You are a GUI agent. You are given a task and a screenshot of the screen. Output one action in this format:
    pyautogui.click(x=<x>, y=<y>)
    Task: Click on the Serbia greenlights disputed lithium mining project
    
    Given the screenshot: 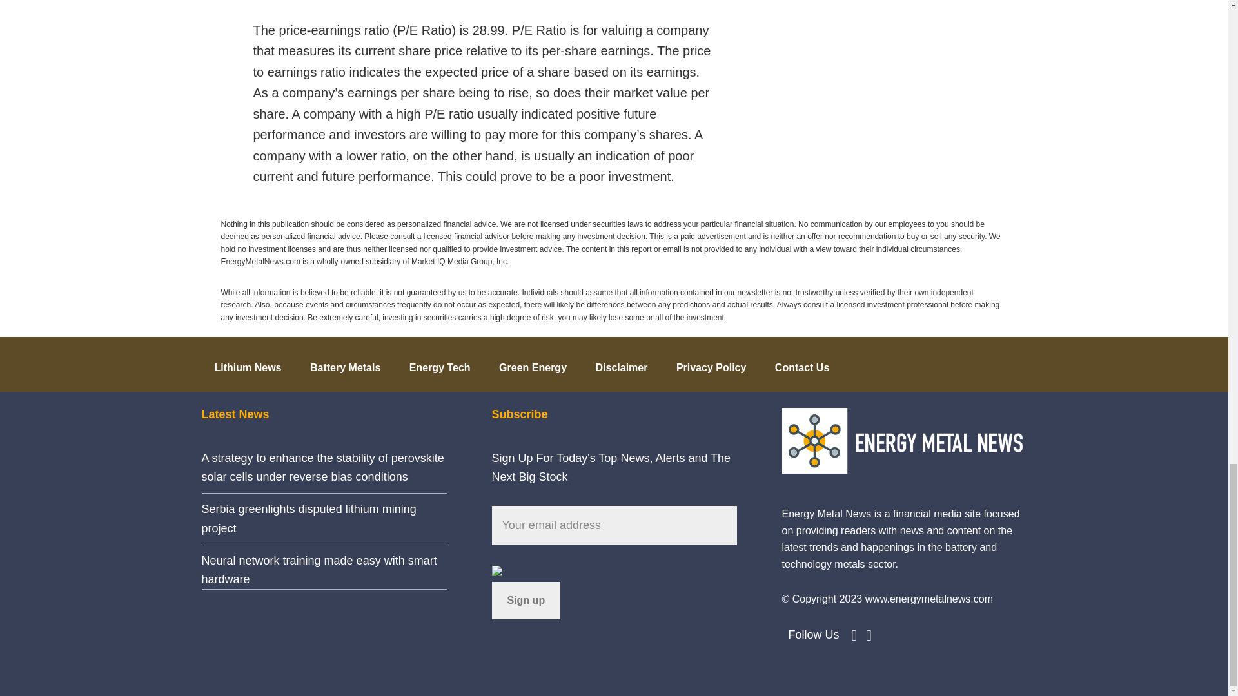 What is the action you would take?
    pyautogui.click(x=308, y=518)
    